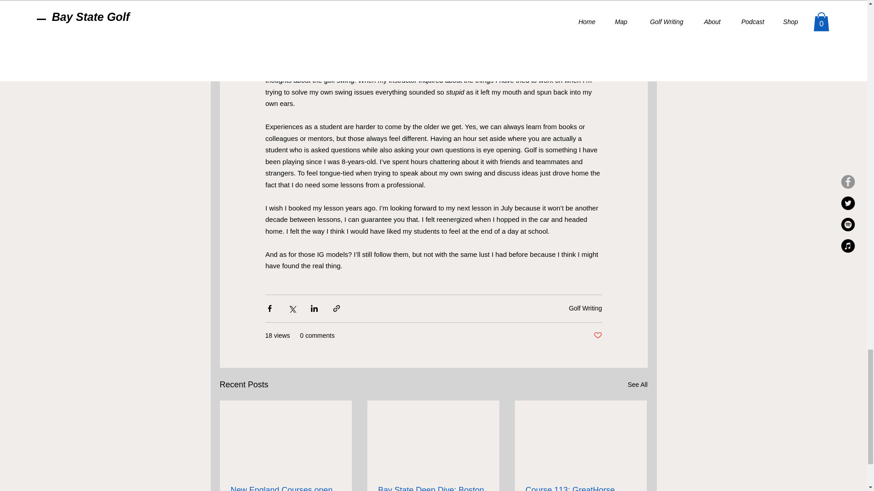 The height and width of the screenshot is (491, 874). Describe the element at coordinates (432, 488) in the screenshot. I see `Bay State Deep Dive: Boston Golf Club` at that location.